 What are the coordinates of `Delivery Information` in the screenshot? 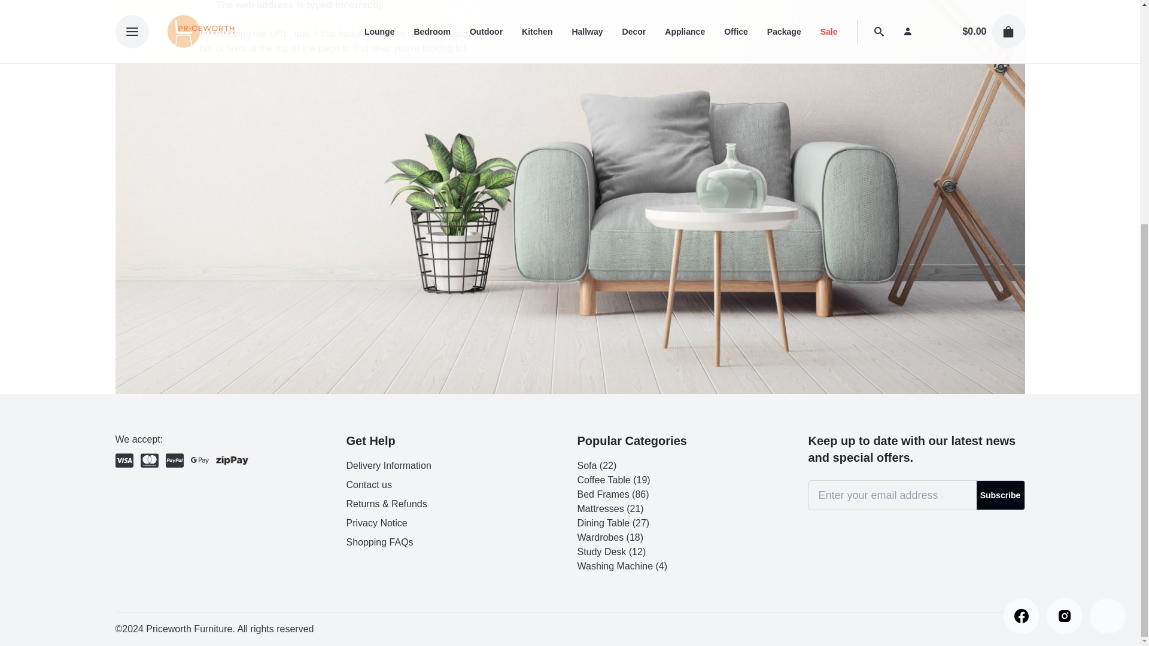 It's located at (388, 465).